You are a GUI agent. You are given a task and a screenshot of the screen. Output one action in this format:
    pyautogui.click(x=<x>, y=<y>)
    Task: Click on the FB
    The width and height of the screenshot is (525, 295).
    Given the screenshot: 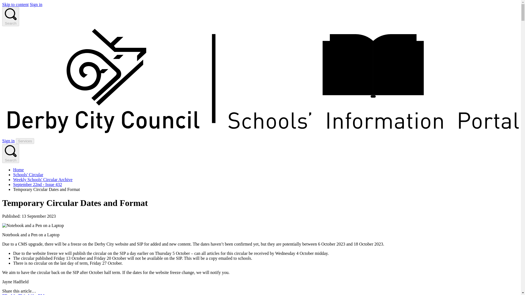 What is the action you would take?
    pyautogui.click(x=5, y=294)
    